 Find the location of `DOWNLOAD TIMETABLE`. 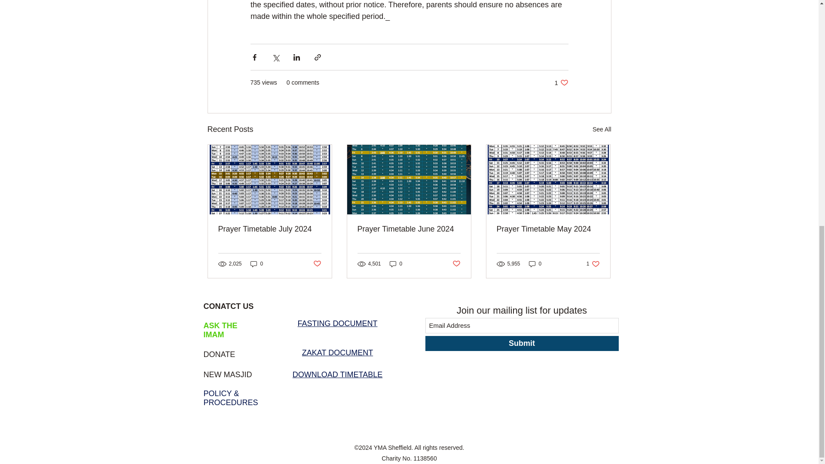

DOWNLOAD TIMETABLE is located at coordinates (219, 354).